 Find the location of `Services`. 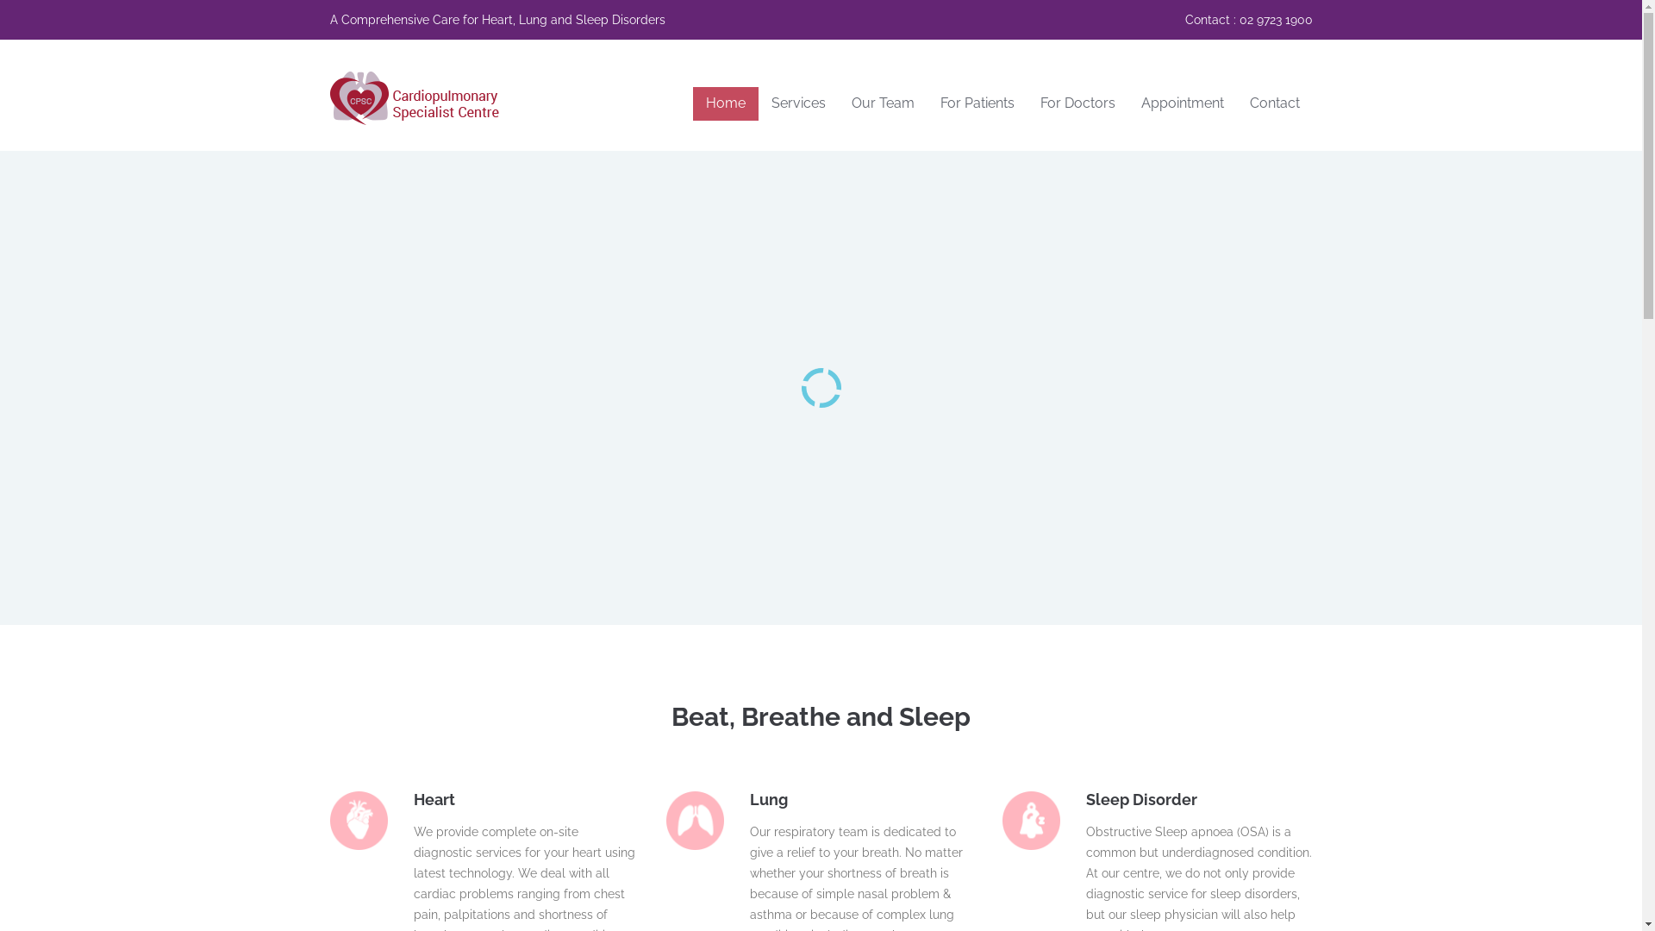

Services is located at coordinates (798, 103).